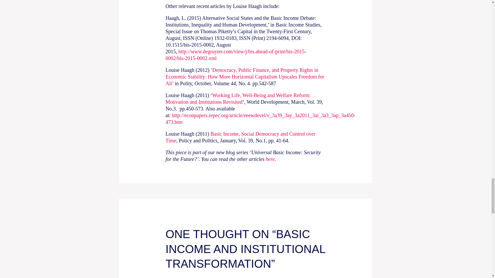  I want to click on Basic Income, Social Democracy and Control over Time, so click(240, 137).